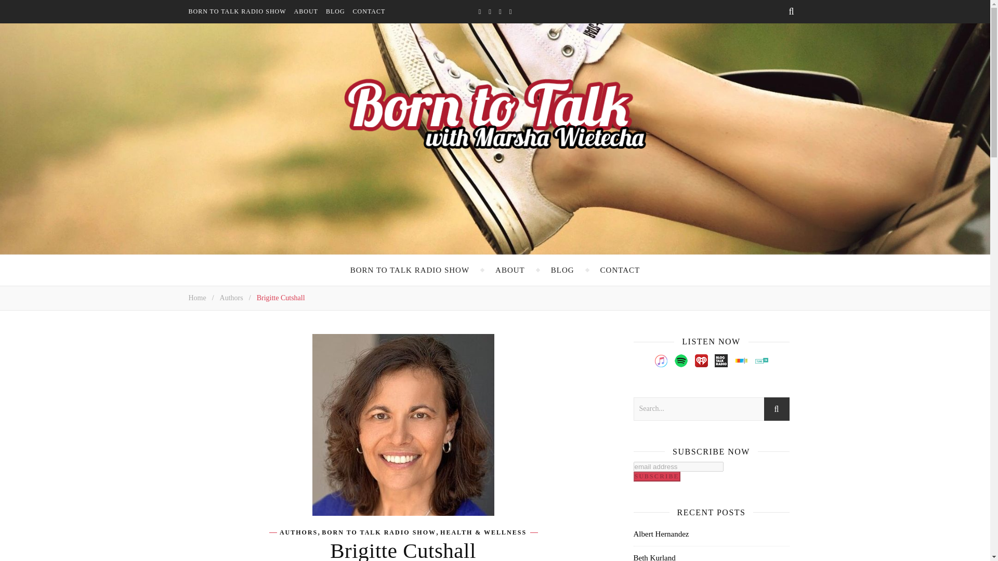 This screenshot has height=561, width=998. Describe the element at coordinates (621, 270) in the screenshot. I see `CONTACT` at that location.